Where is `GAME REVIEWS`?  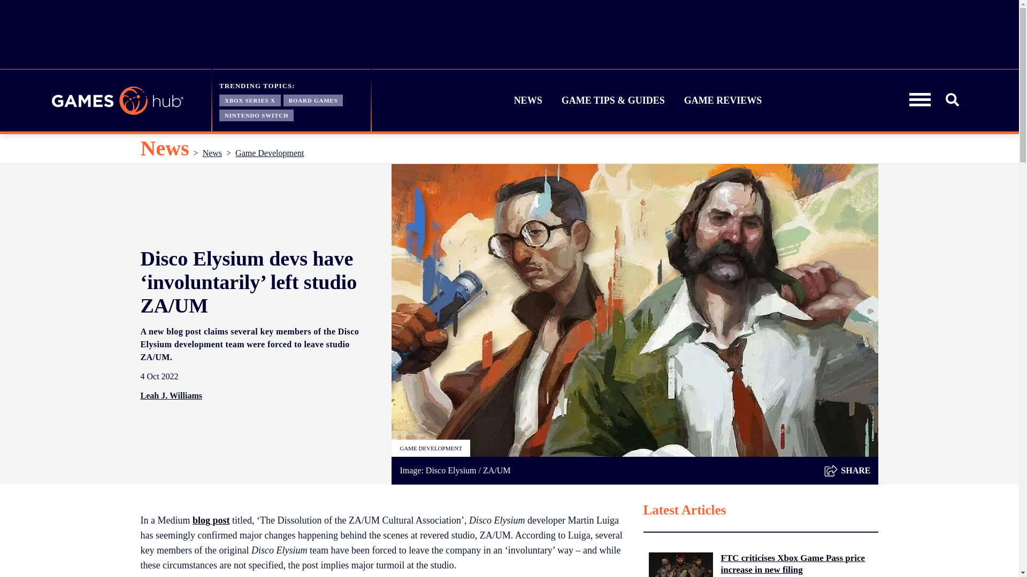 GAME REVIEWS is located at coordinates (723, 100).